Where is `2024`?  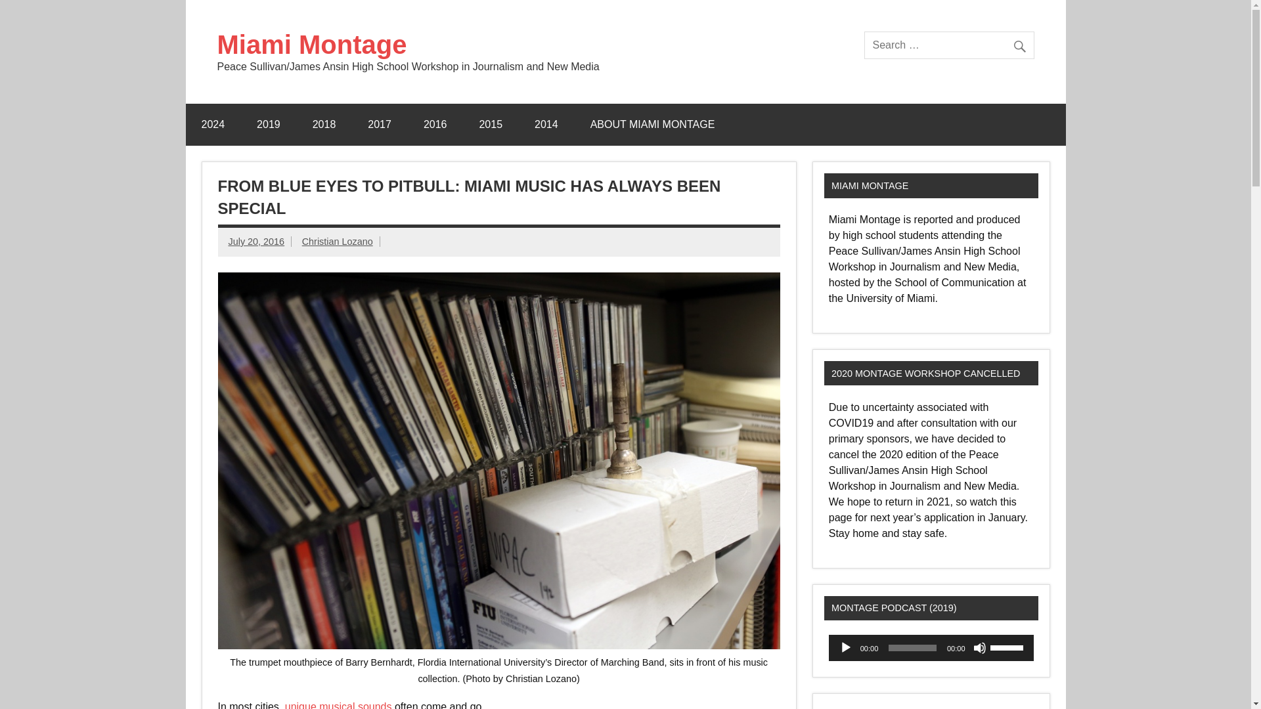
2024 is located at coordinates (213, 125).